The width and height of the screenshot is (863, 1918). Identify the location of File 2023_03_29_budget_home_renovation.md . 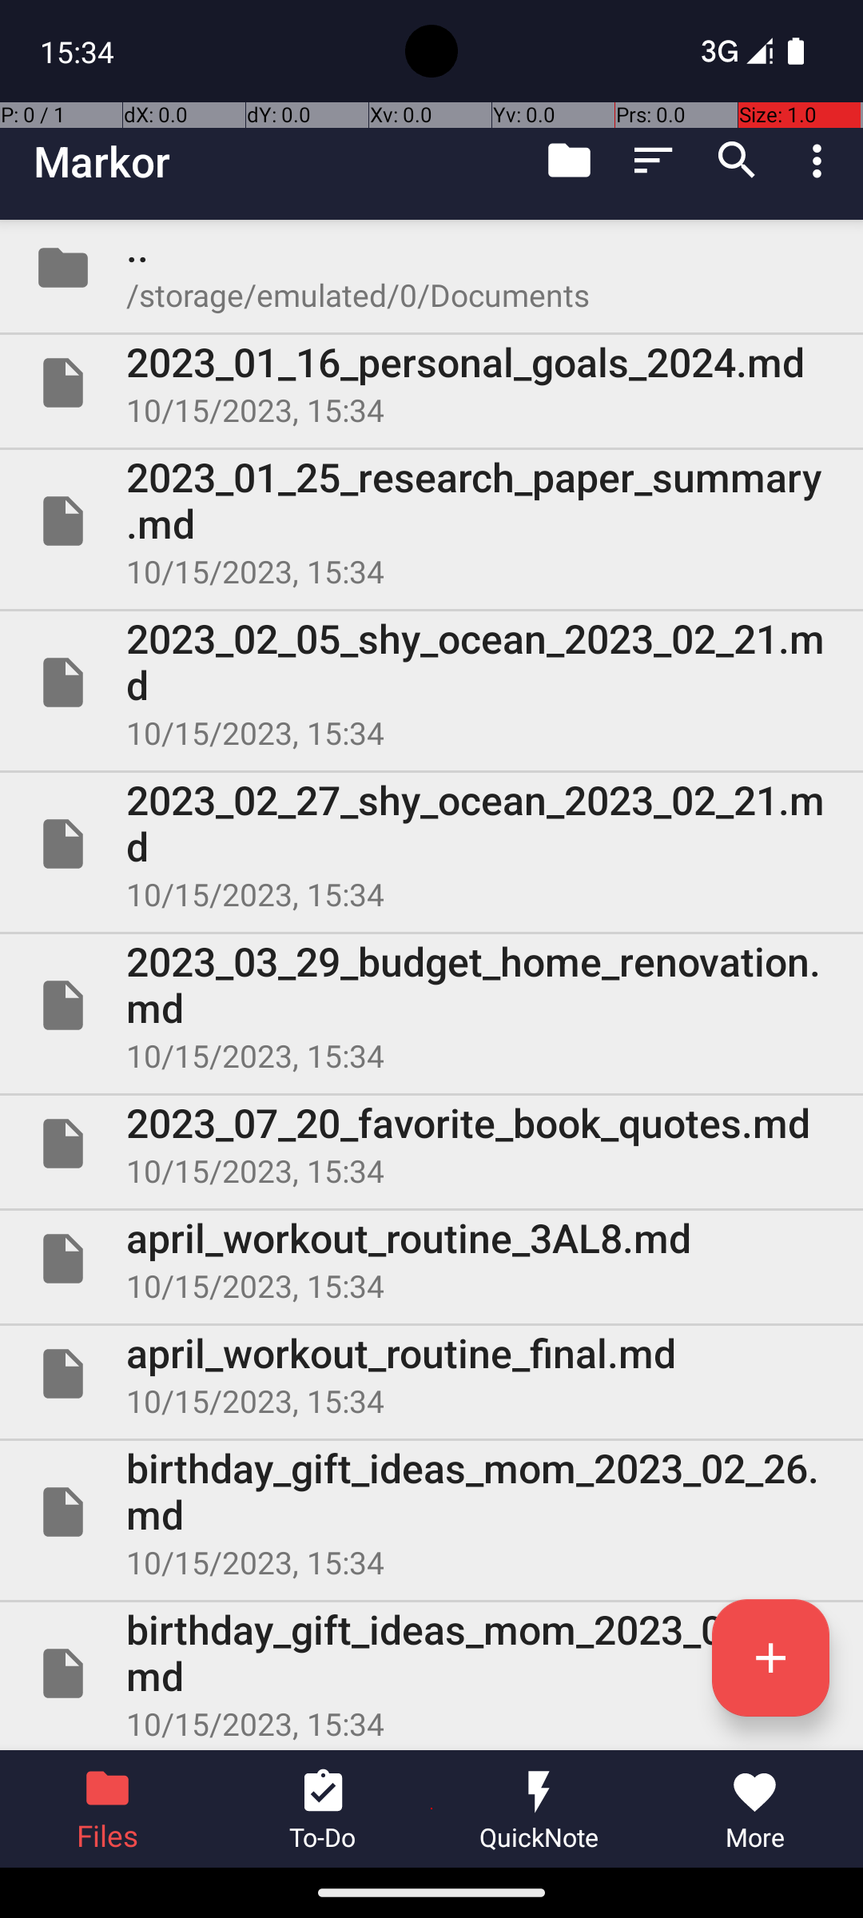
(431, 1005).